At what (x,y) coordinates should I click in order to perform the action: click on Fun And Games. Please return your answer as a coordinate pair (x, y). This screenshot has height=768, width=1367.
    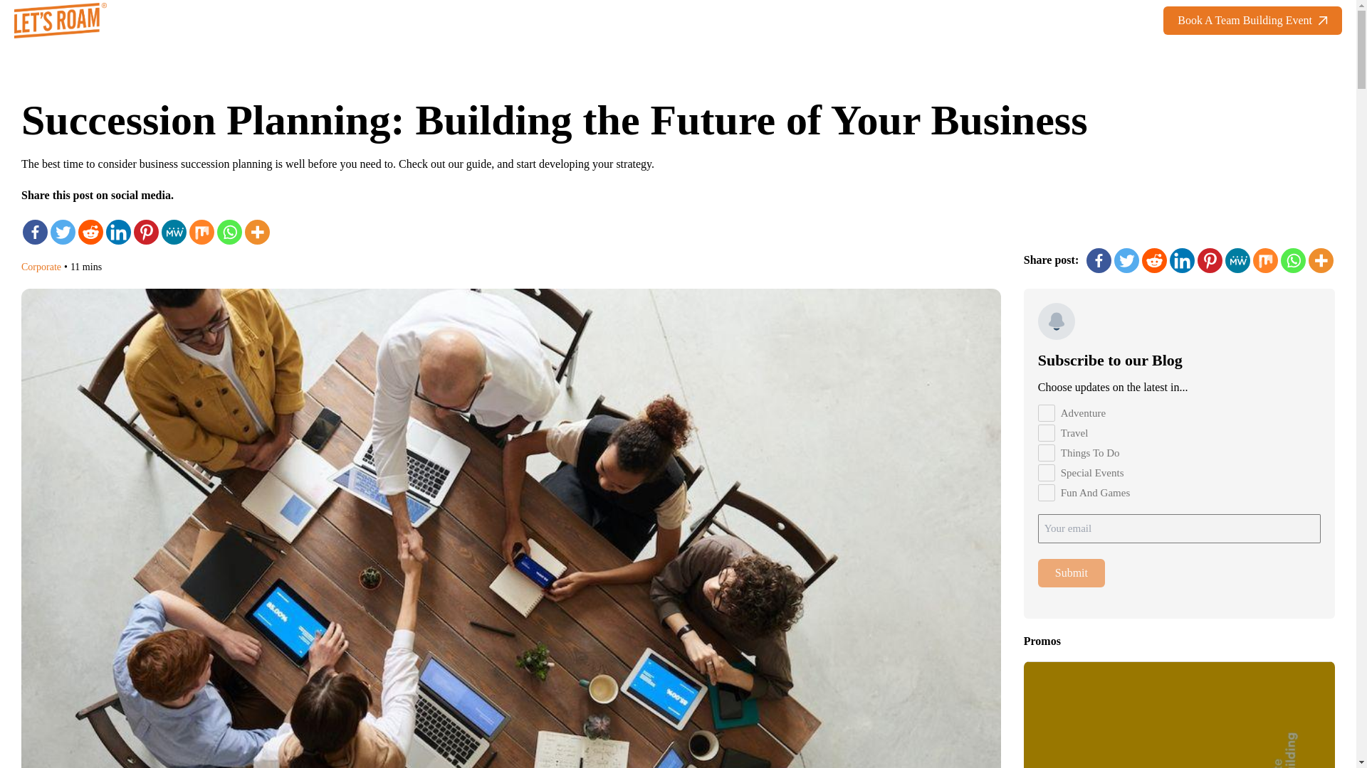
    Looking at the image, I should click on (1047, 493).